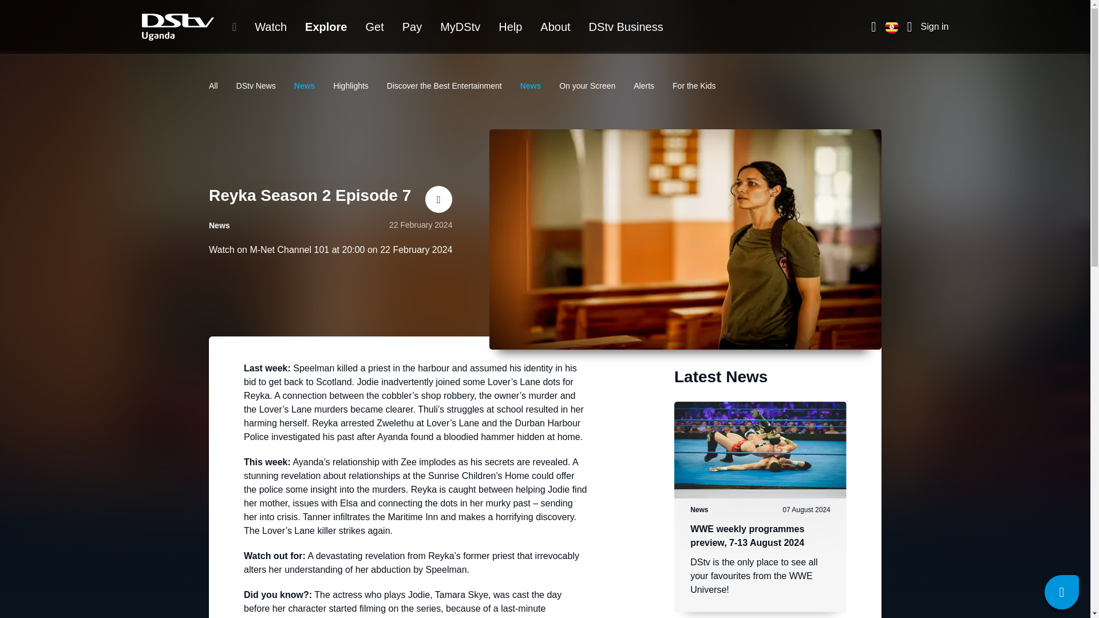 This screenshot has width=1099, height=618. I want to click on All, so click(213, 85).